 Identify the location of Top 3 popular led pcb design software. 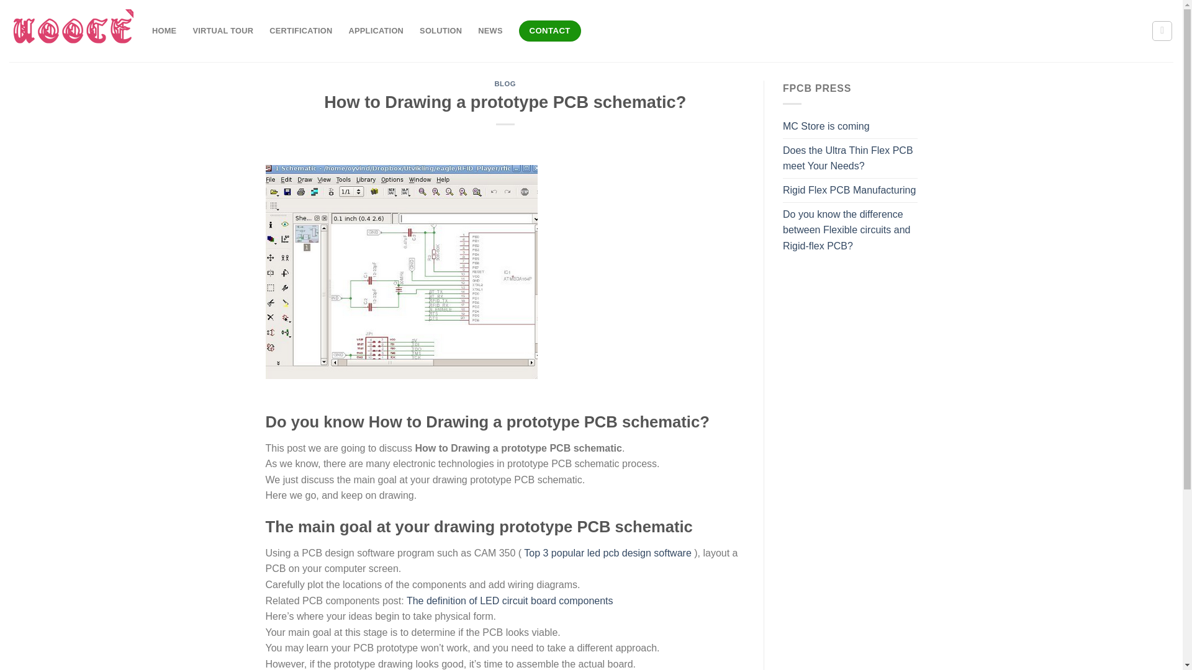
(607, 553).